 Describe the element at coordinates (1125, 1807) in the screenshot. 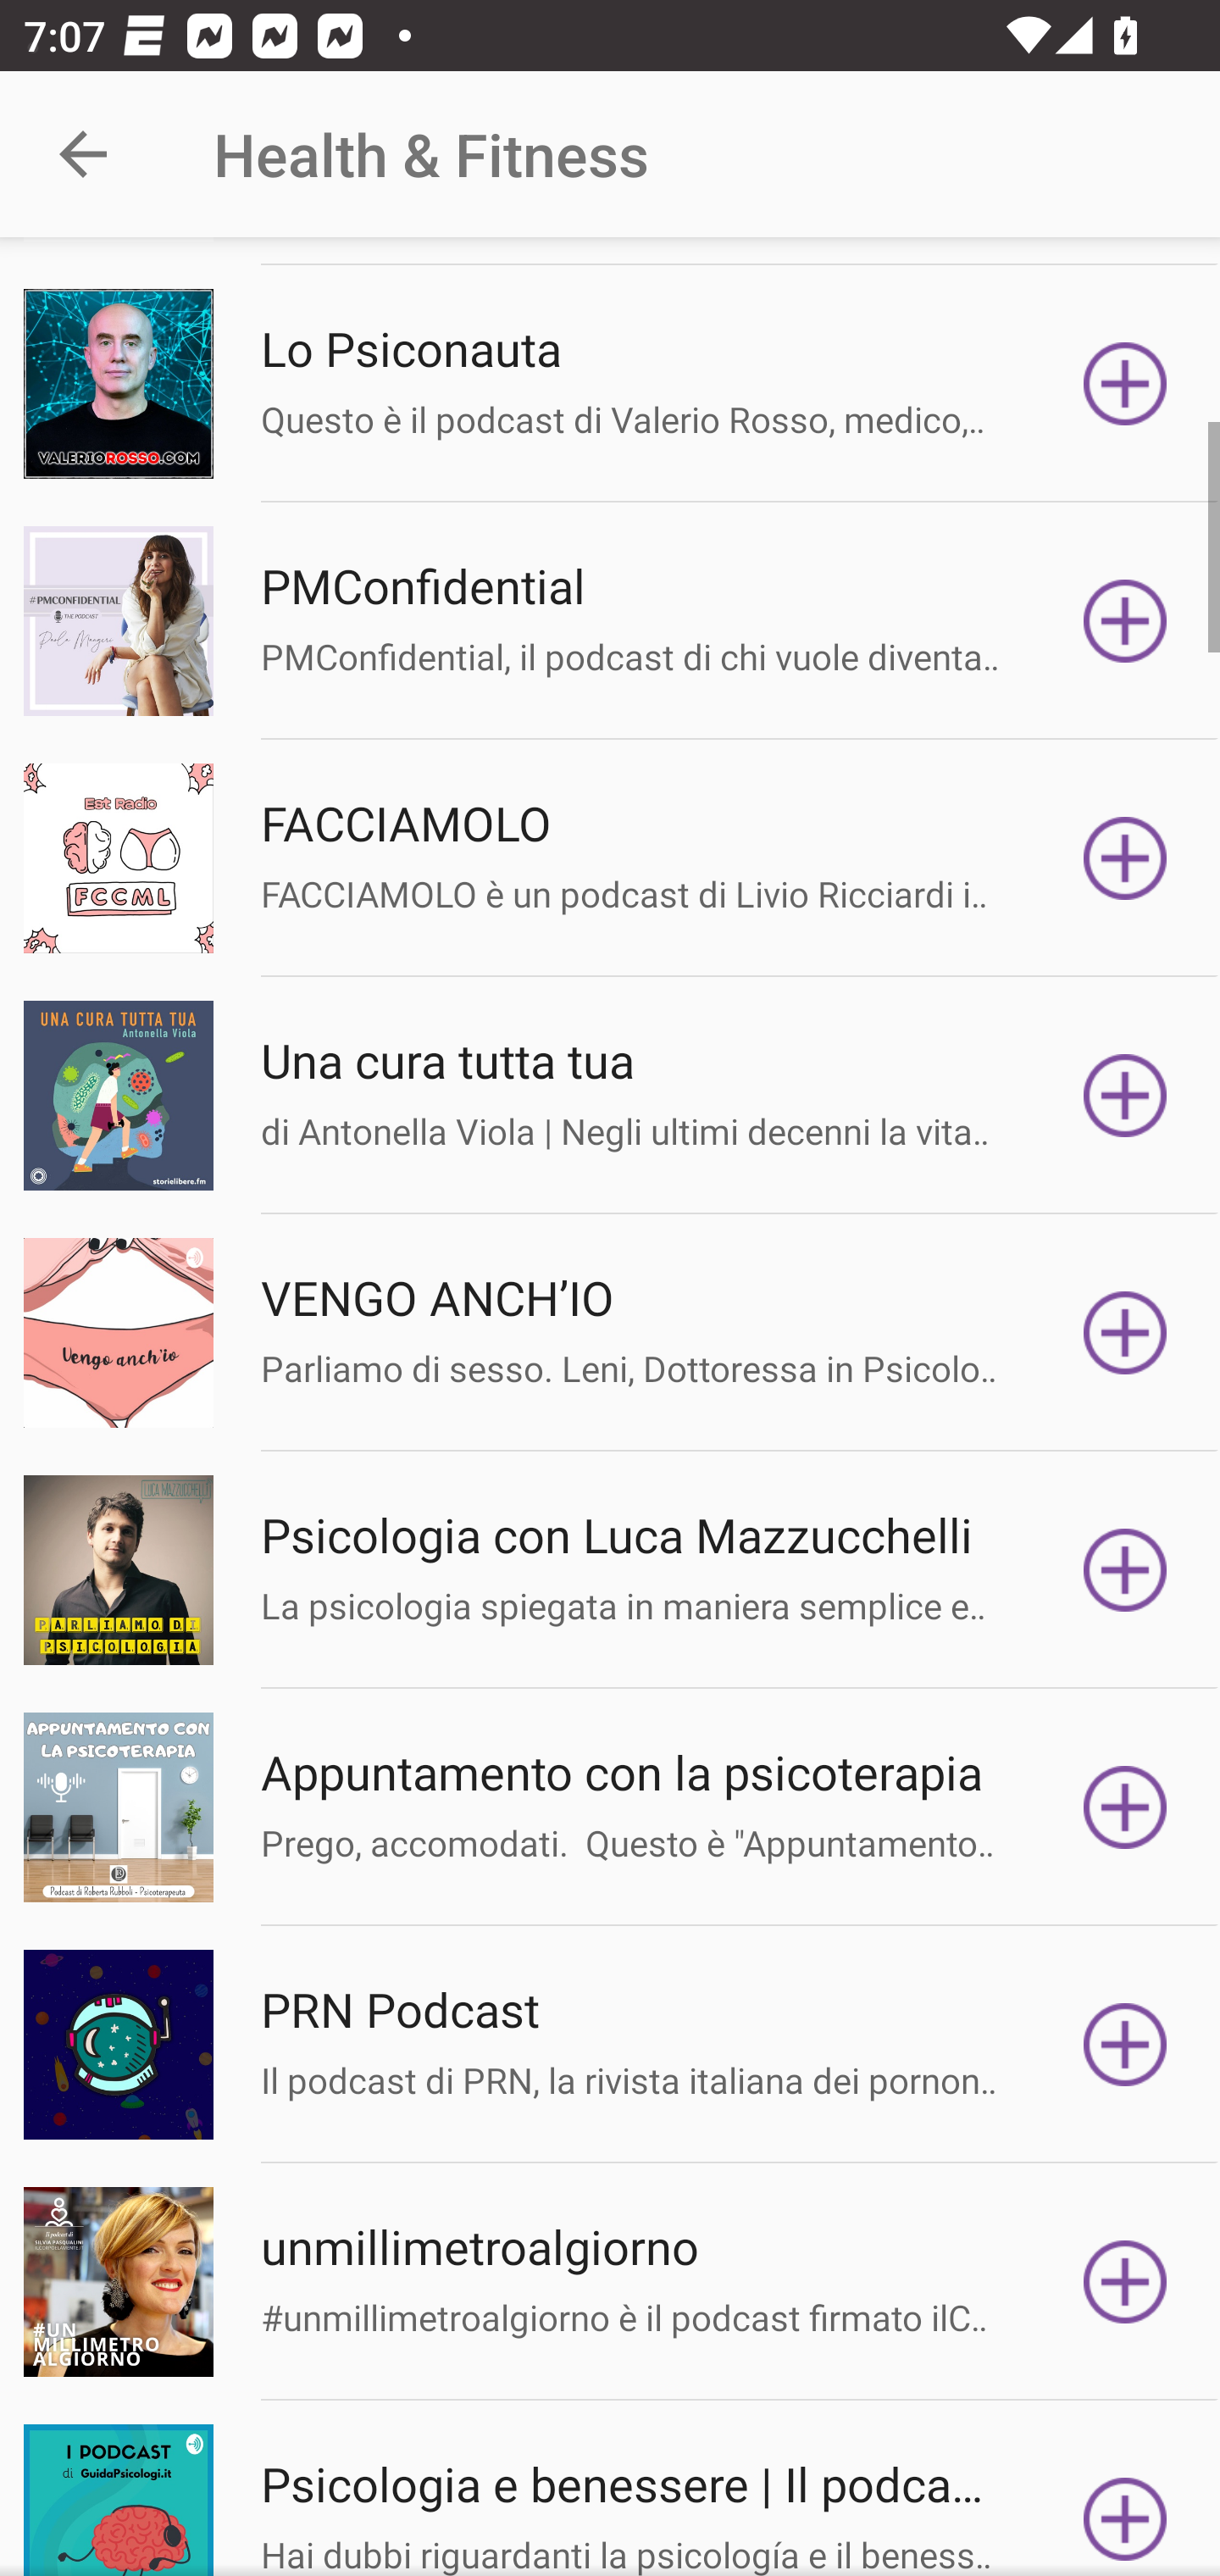

I see `Subscribe` at that location.